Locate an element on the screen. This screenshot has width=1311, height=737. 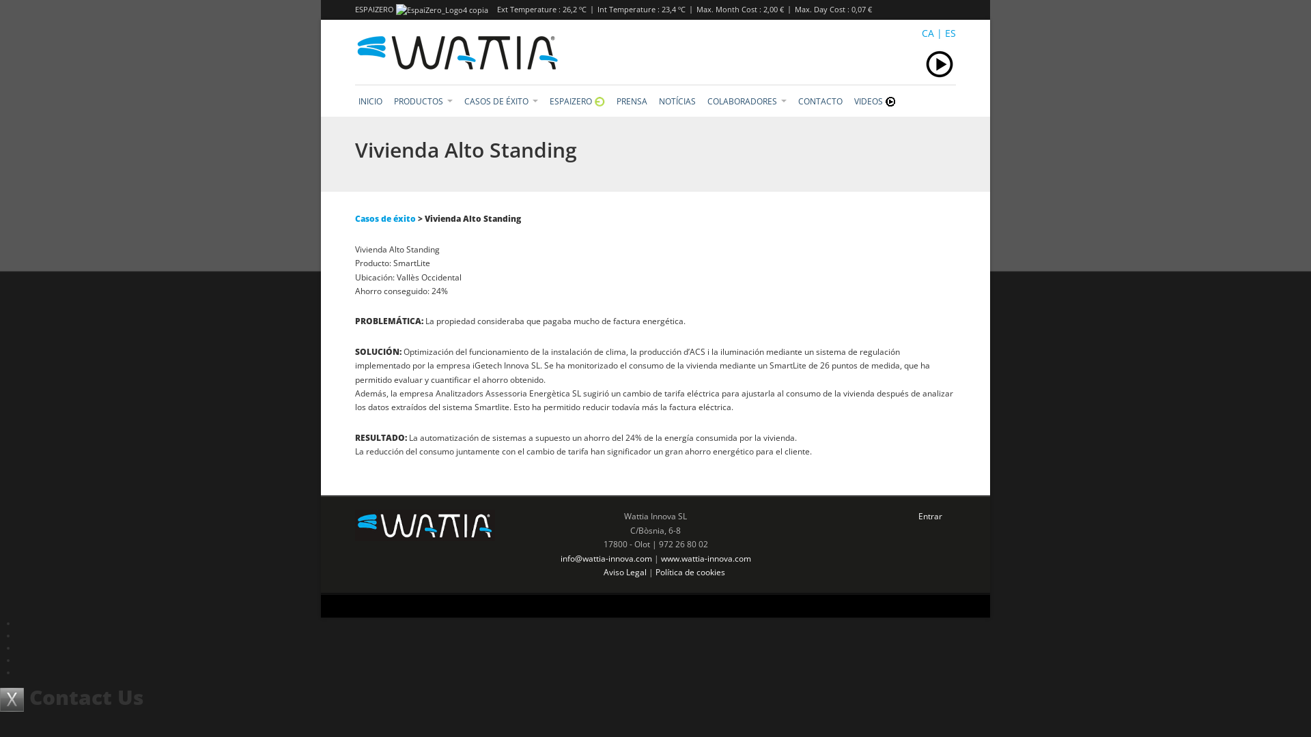
CONTACTO is located at coordinates (821, 98).